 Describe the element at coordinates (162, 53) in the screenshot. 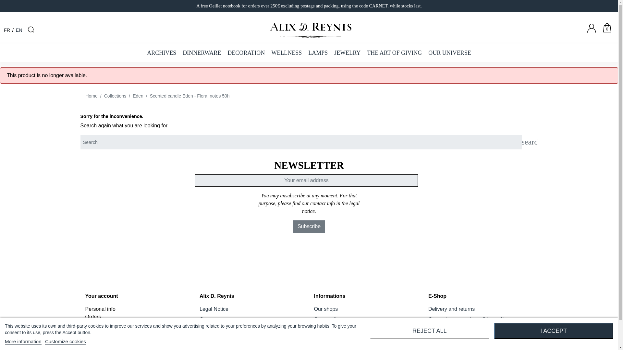

I see `ARCHIVES` at that location.